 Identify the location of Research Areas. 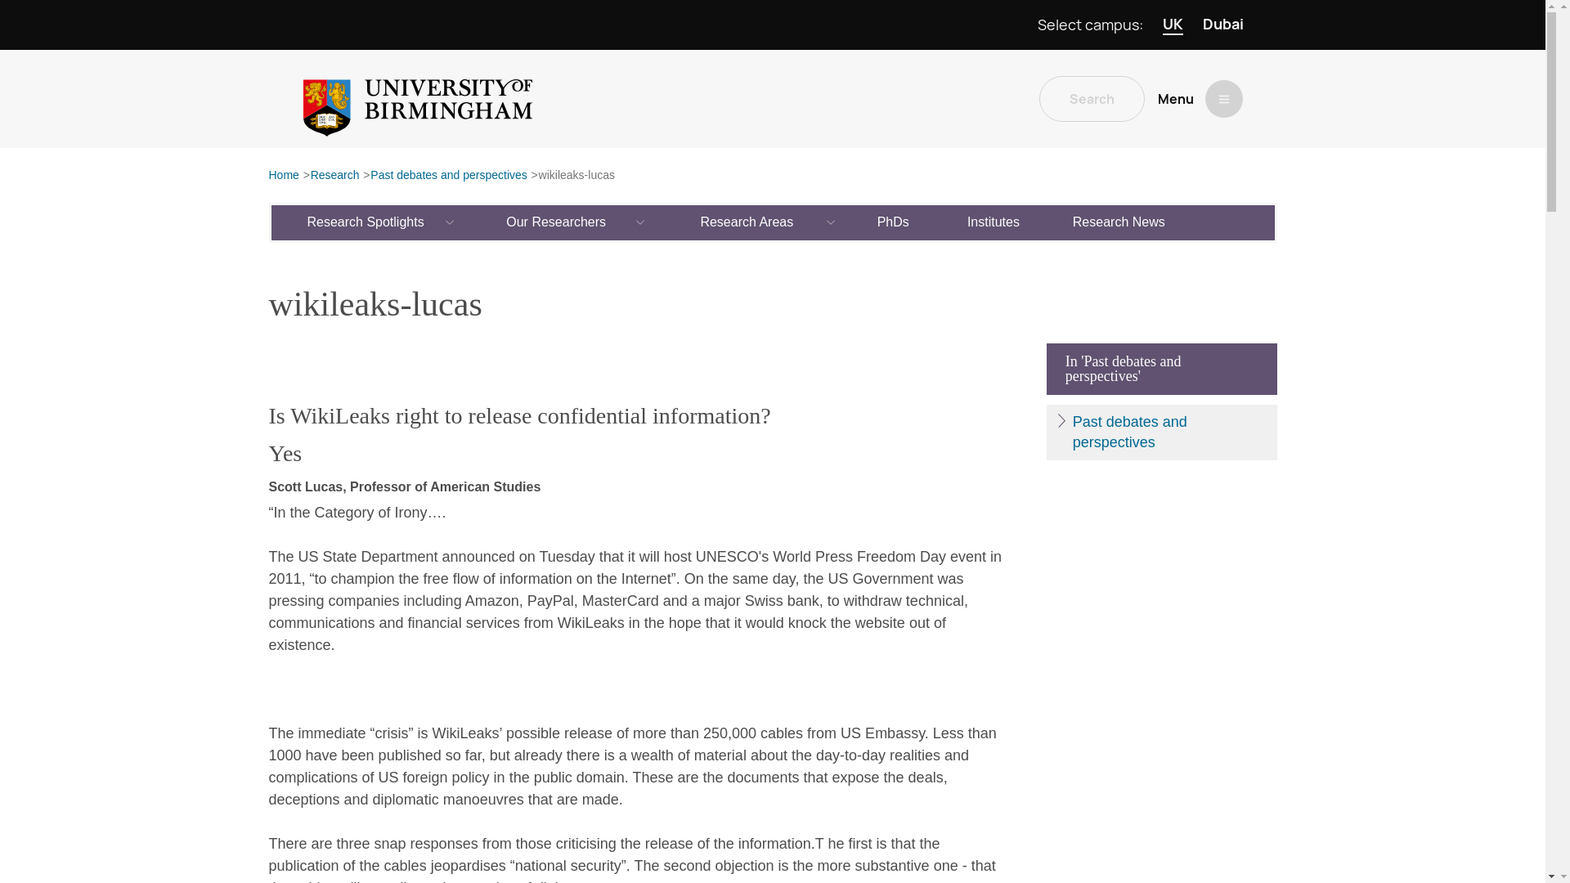
(747, 222).